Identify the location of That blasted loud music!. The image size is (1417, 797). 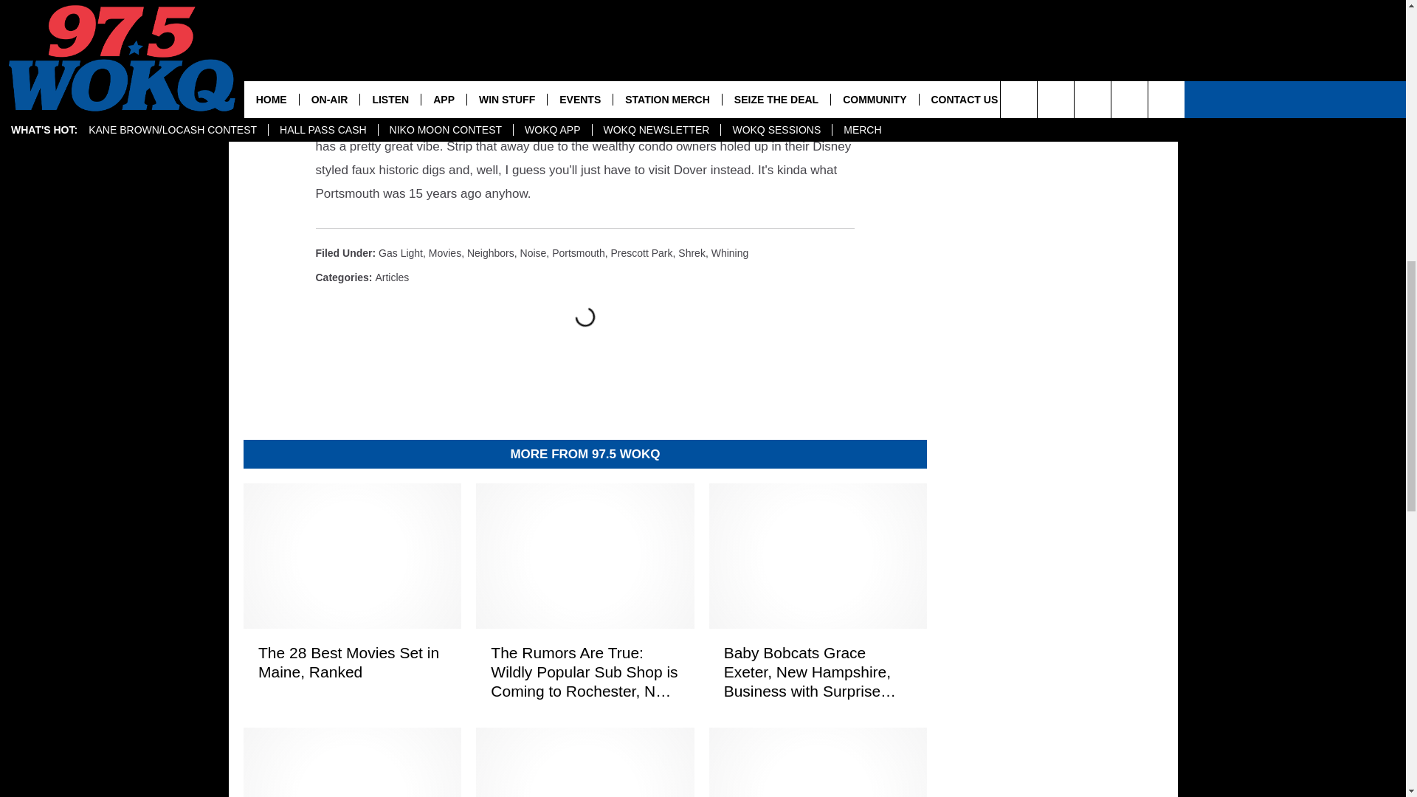
(577, 27).